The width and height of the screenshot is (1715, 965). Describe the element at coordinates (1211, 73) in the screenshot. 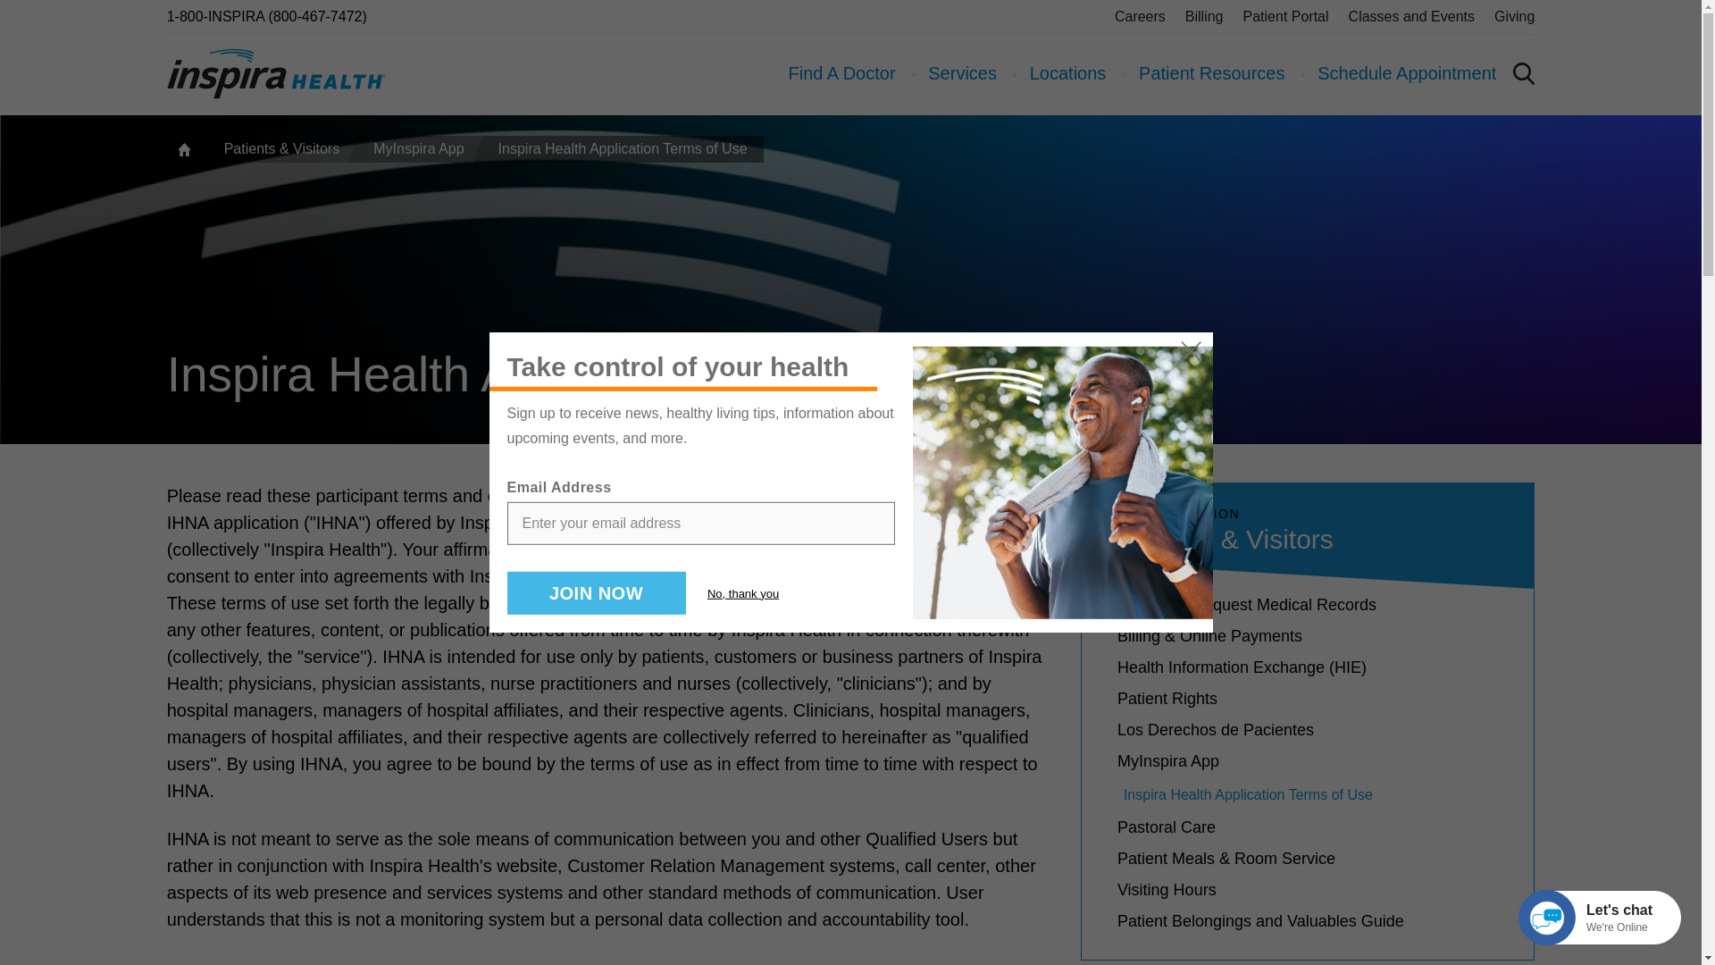

I see `Patient Resources` at that location.